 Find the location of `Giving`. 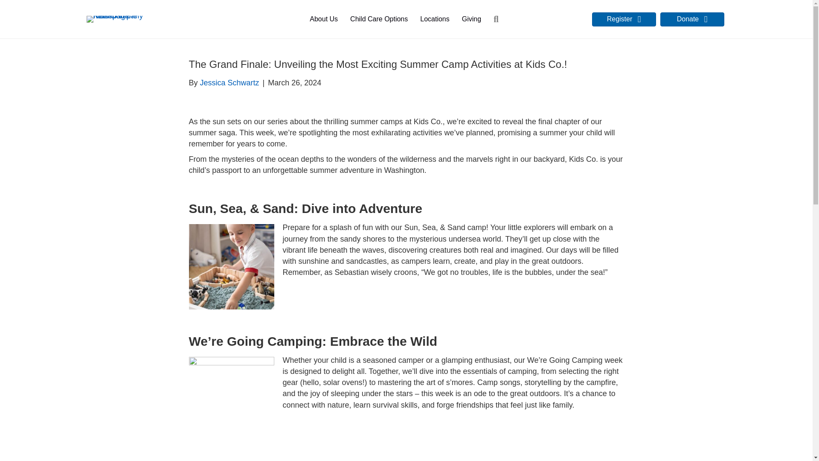

Giving is located at coordinates (472, 19).